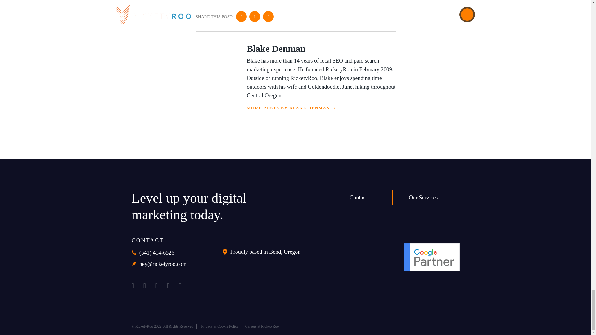 The width and height of the screenshot is (596, 335). I want to click on Share on Facebook, so click(241, 16).